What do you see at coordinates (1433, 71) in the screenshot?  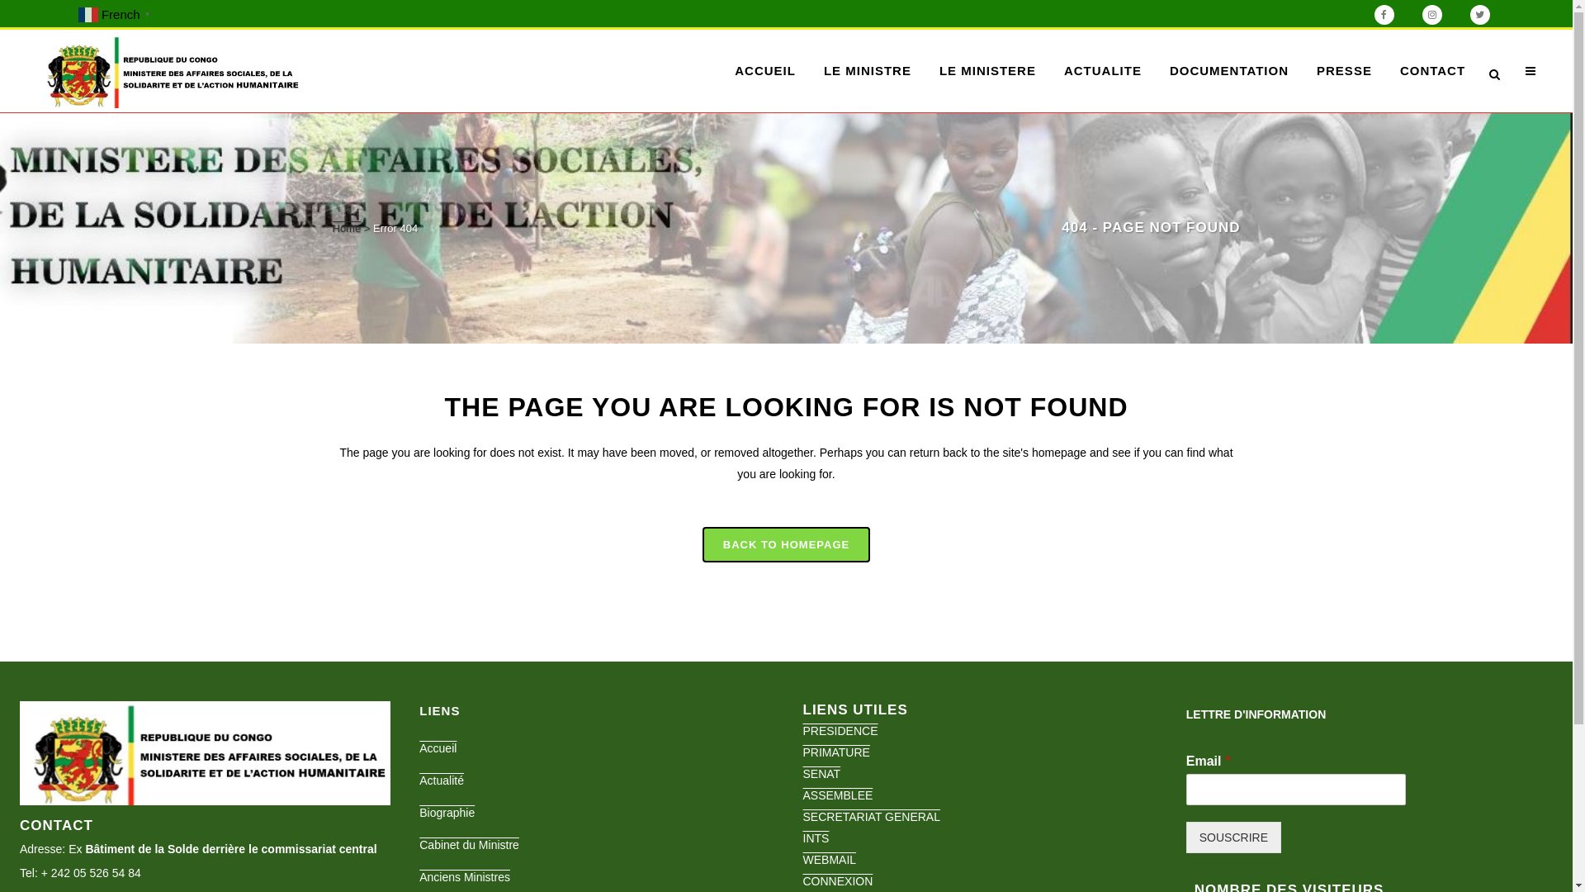 I see `CONTACT` at bounding box center [1433, 71].